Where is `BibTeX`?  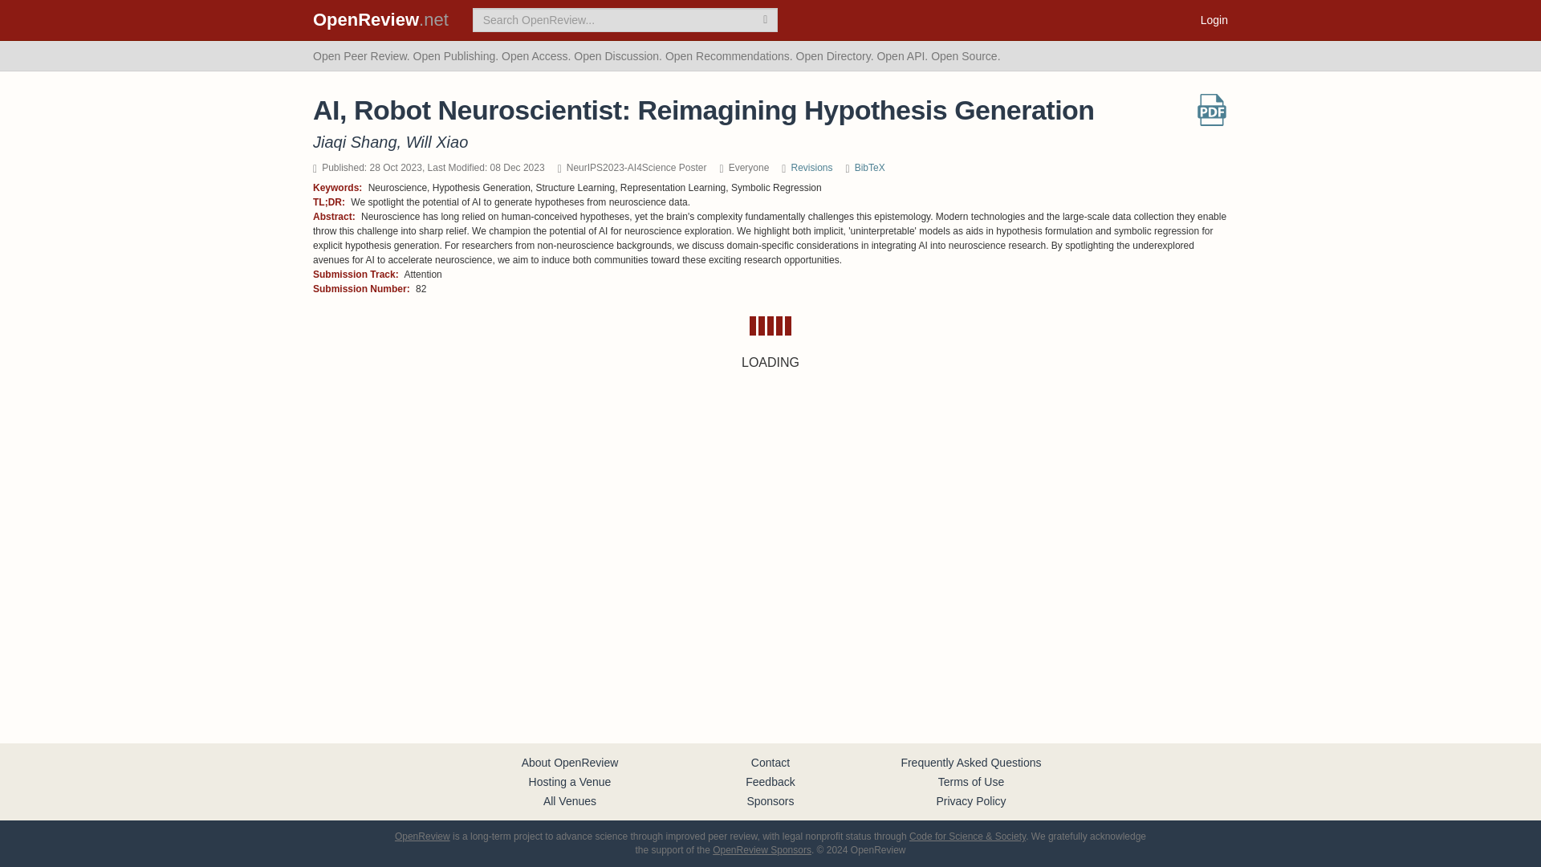
BibTeX is located at coordinates (870, 167).